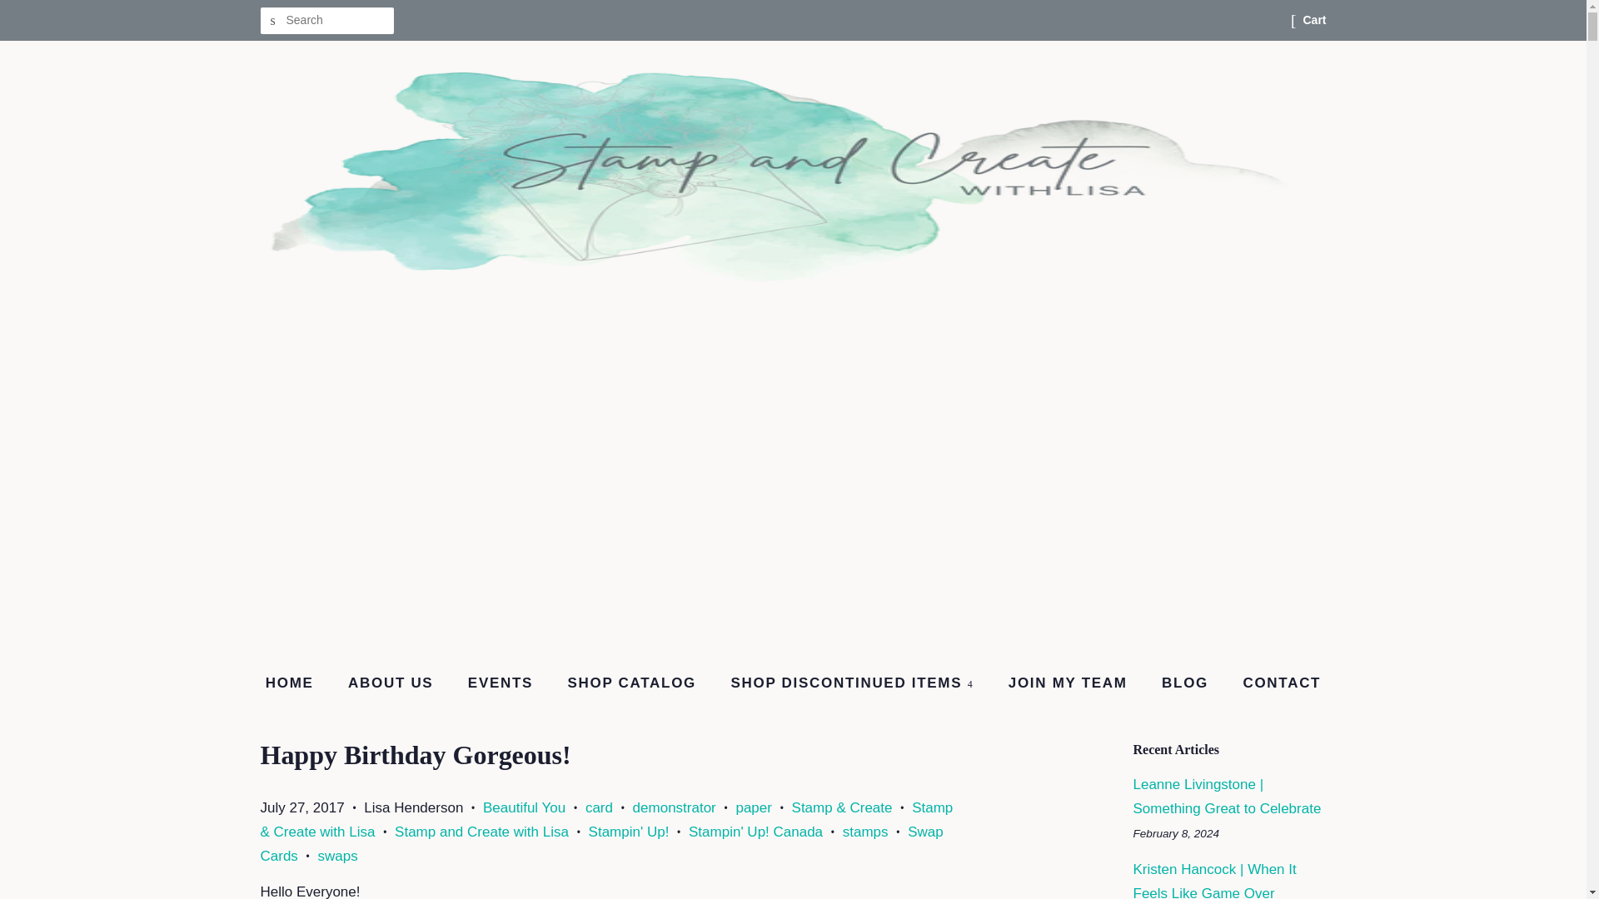 This screenshot has width=1599, height=899. I want to click on SEARCH, so click(272, 21).